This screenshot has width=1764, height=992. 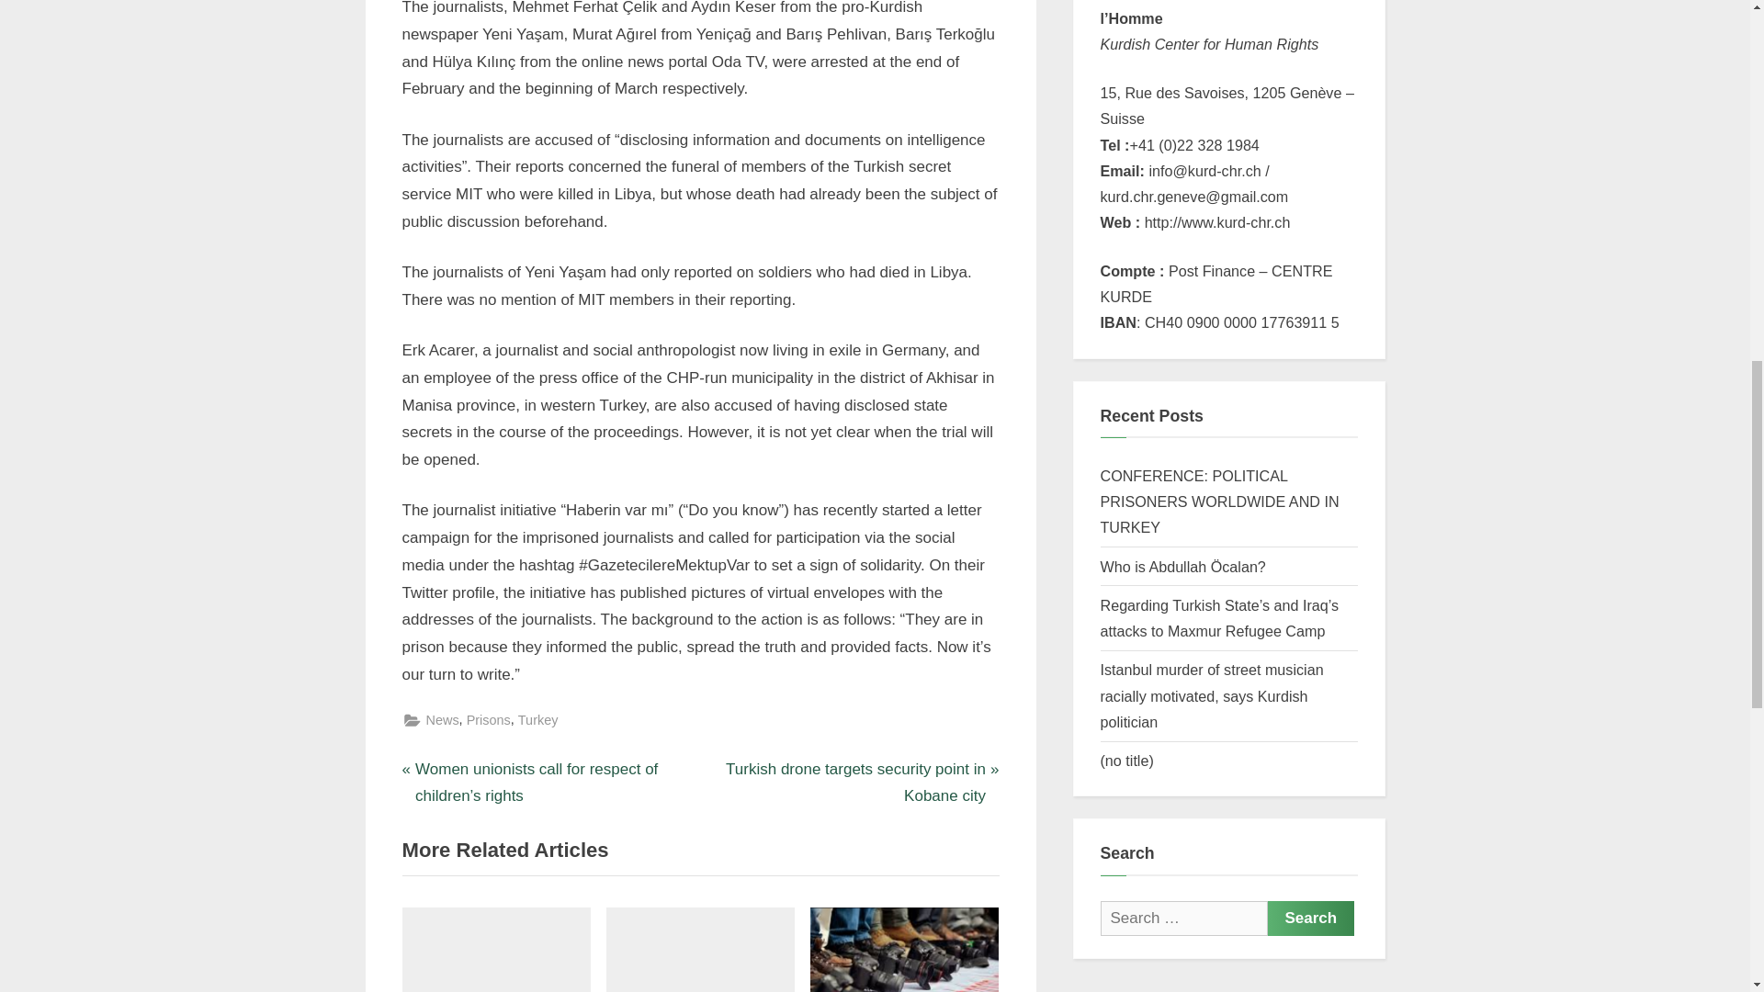 I want to click on HRW: Turkey stops registering Syrian asylum seekers, so click(x=496, y=950).